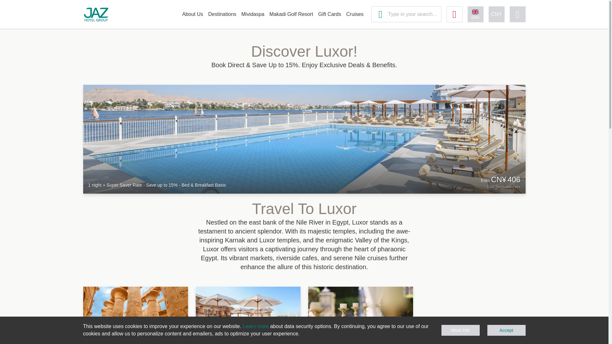 This screenshot has width=612, height=344. What do you see at coordinates (220, 14) in the screenshot?
I see `Destinations` at bounding box center [220, 14].